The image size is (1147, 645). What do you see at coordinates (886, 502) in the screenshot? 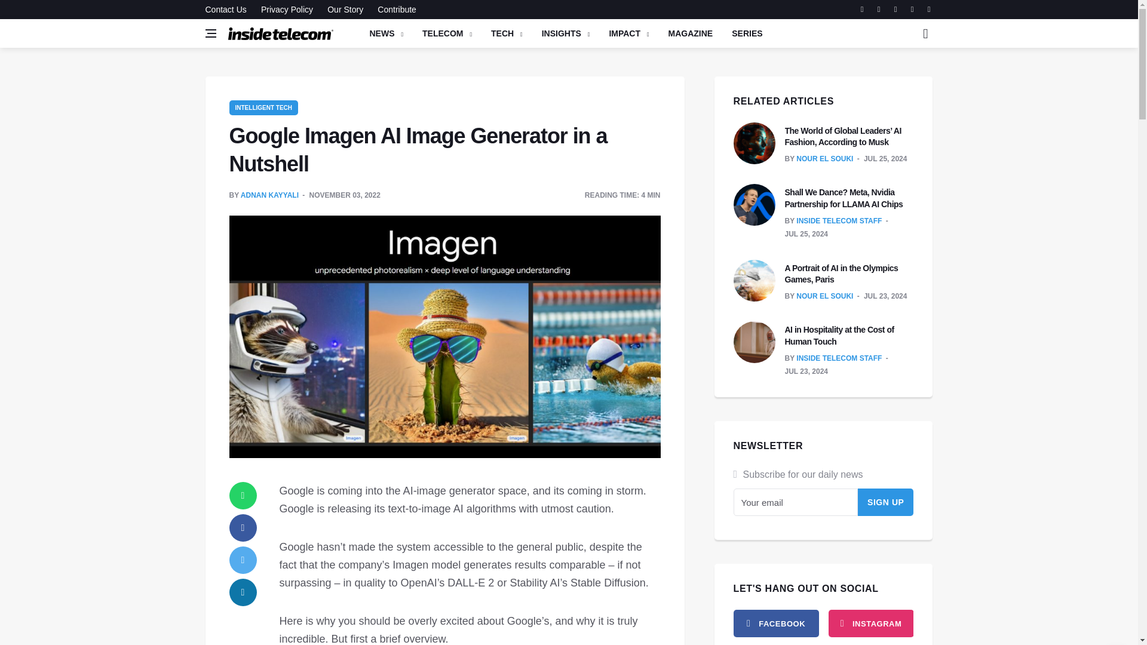
I see `Sign Up` at bounding box center [886, 502].